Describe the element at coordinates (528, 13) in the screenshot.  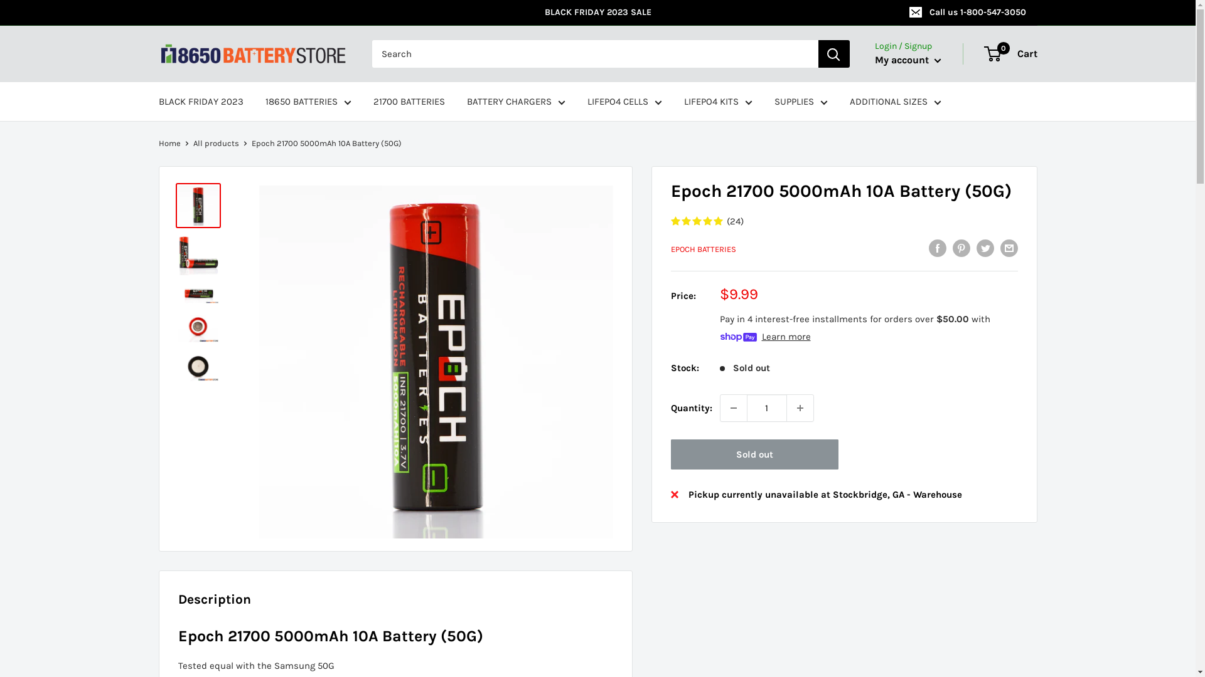
I see `BLACK FRIDAY 2023 SALE` at that location.